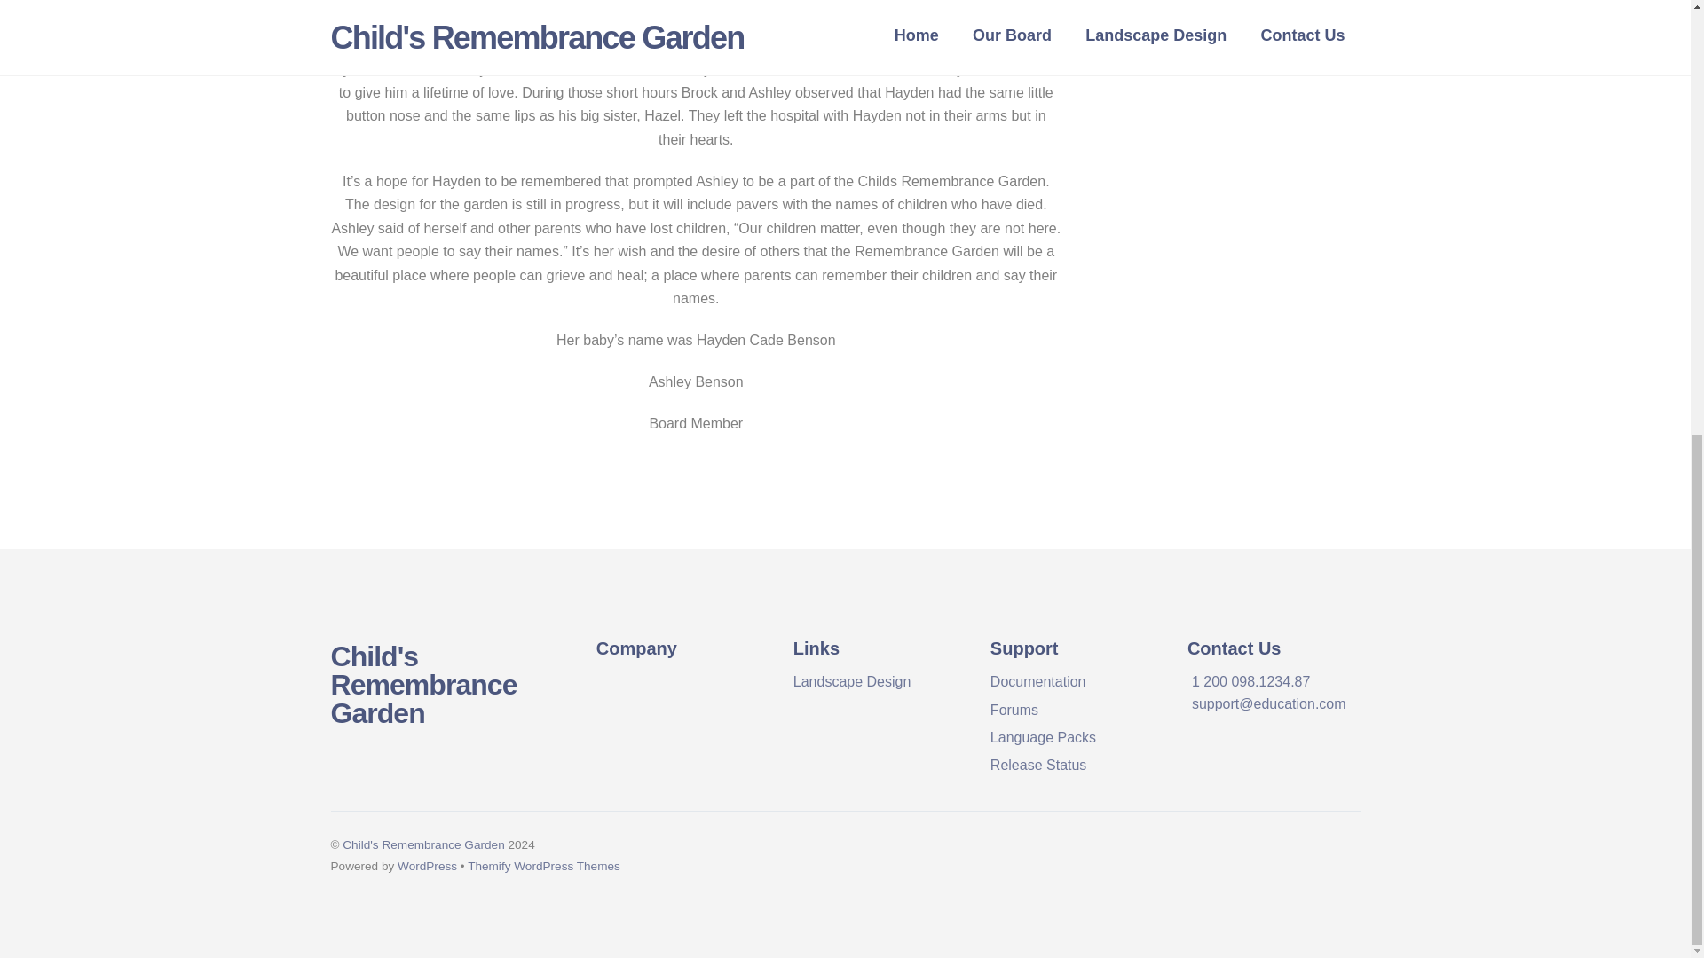 The width and height of the screenshot is (1704, 958). I want to click on WordPress, so click(426, 866).